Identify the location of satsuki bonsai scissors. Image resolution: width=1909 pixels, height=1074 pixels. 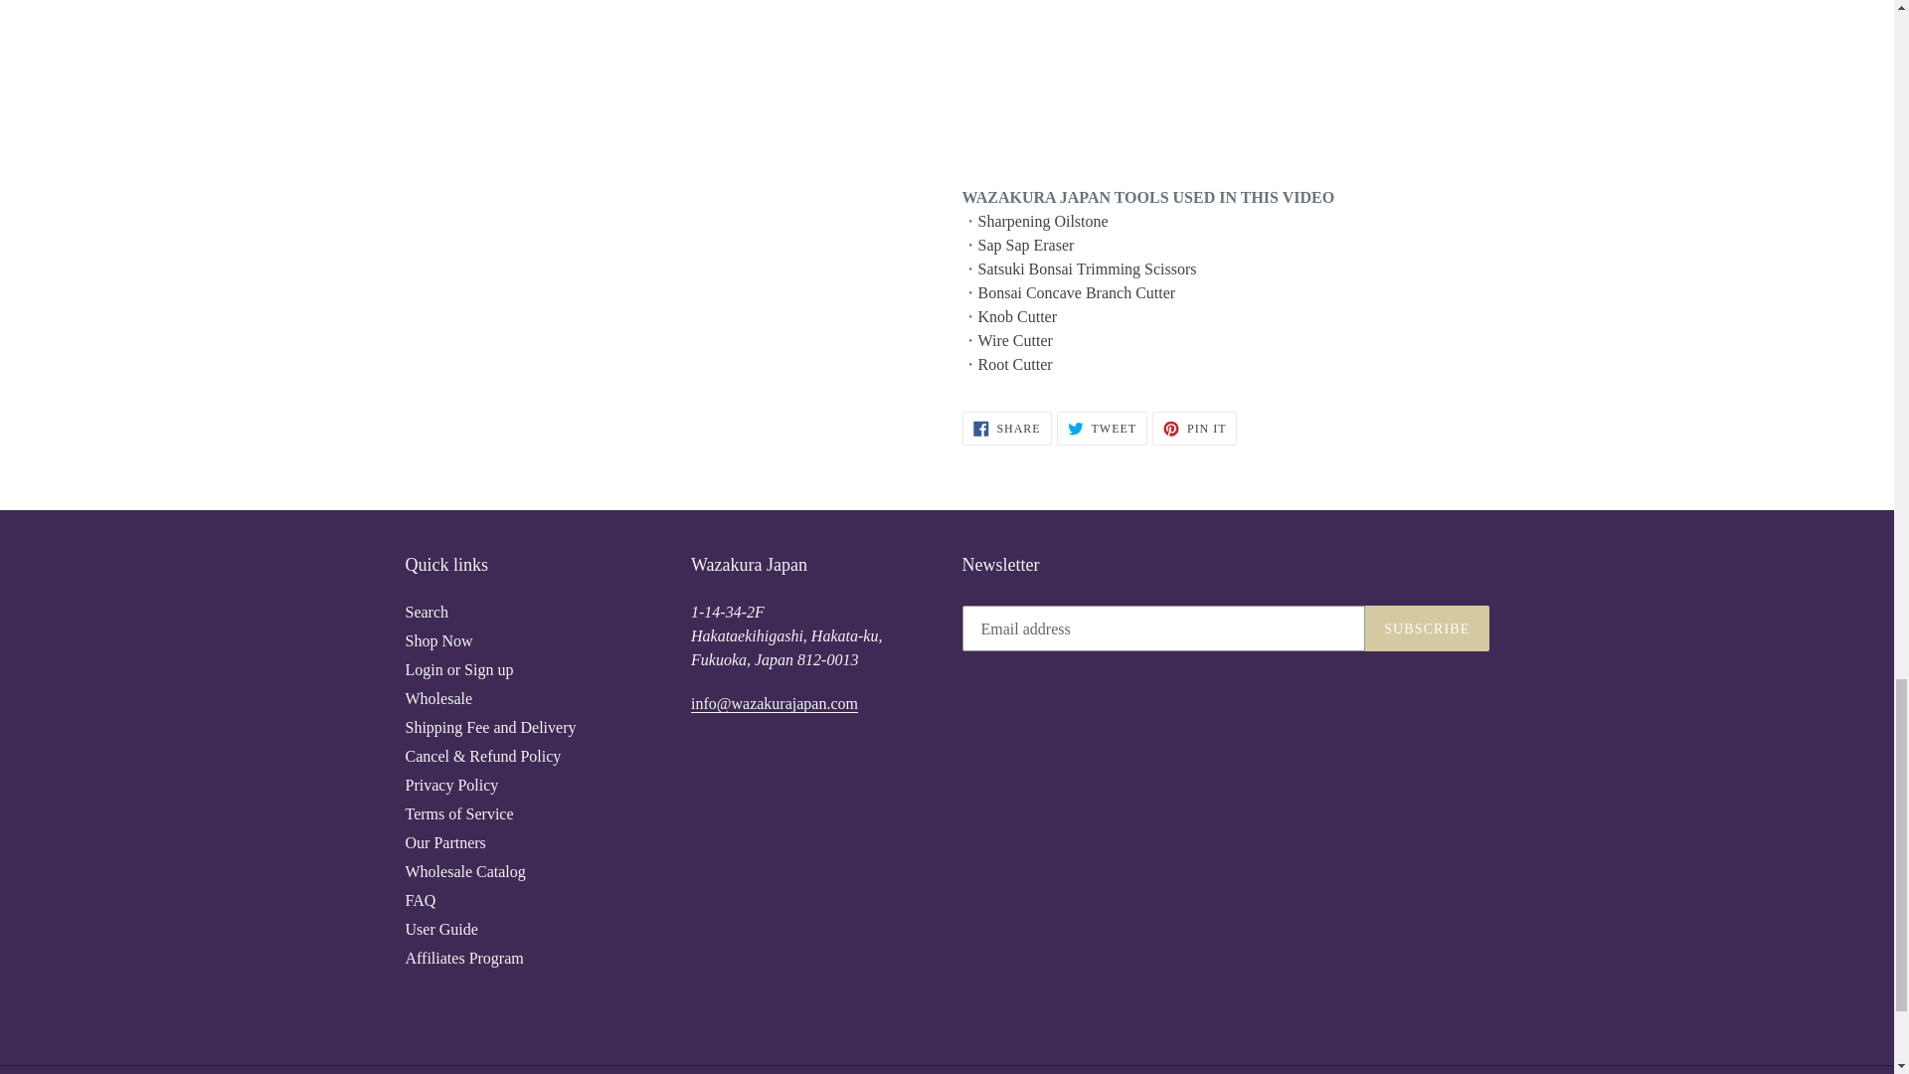
(1087, 268).